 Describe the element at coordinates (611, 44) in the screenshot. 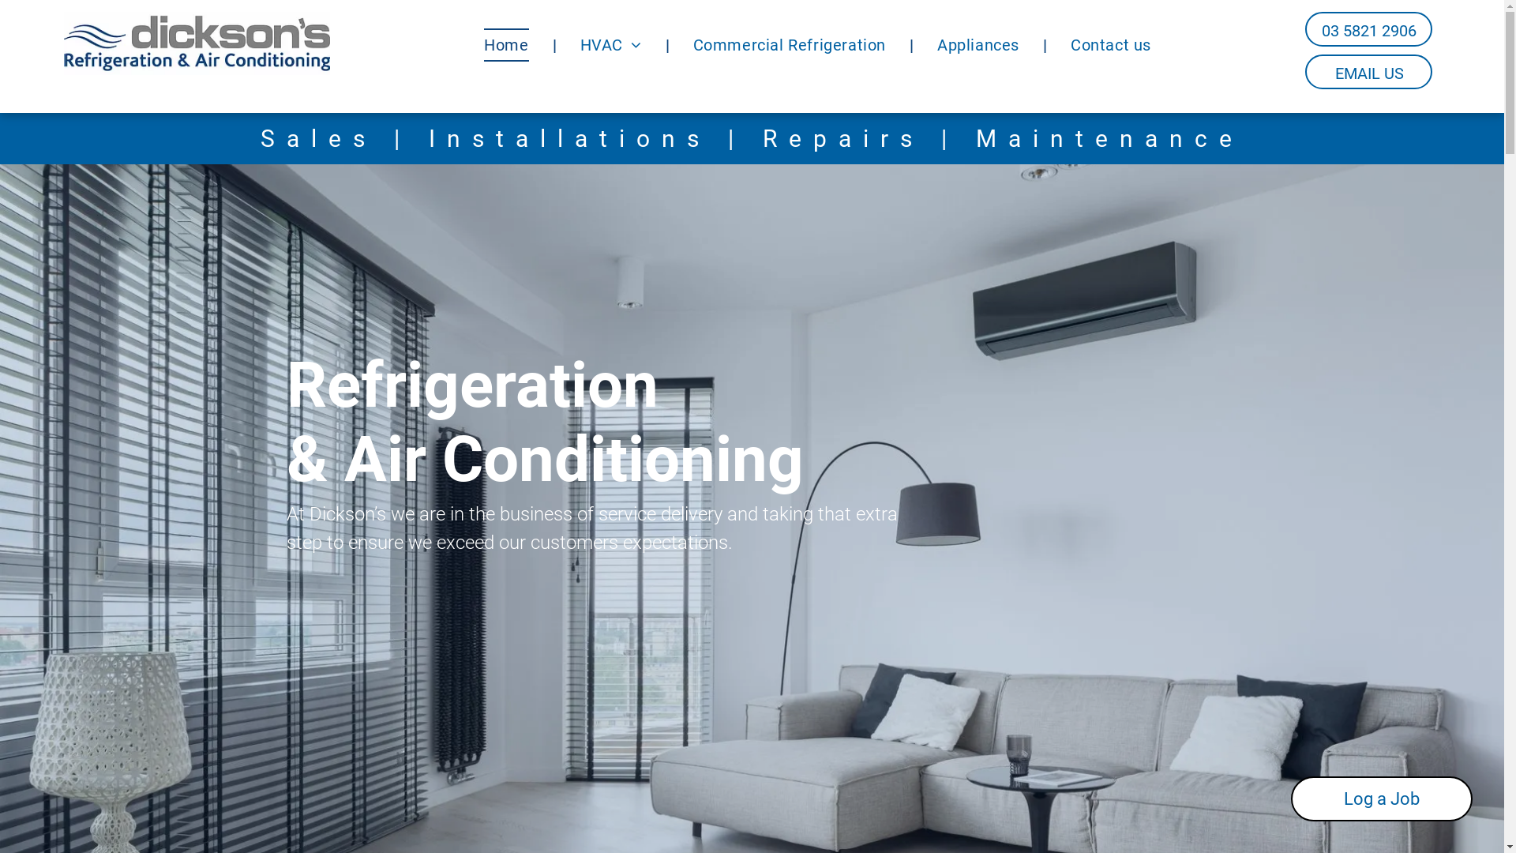

I see `HVAC` at that location.